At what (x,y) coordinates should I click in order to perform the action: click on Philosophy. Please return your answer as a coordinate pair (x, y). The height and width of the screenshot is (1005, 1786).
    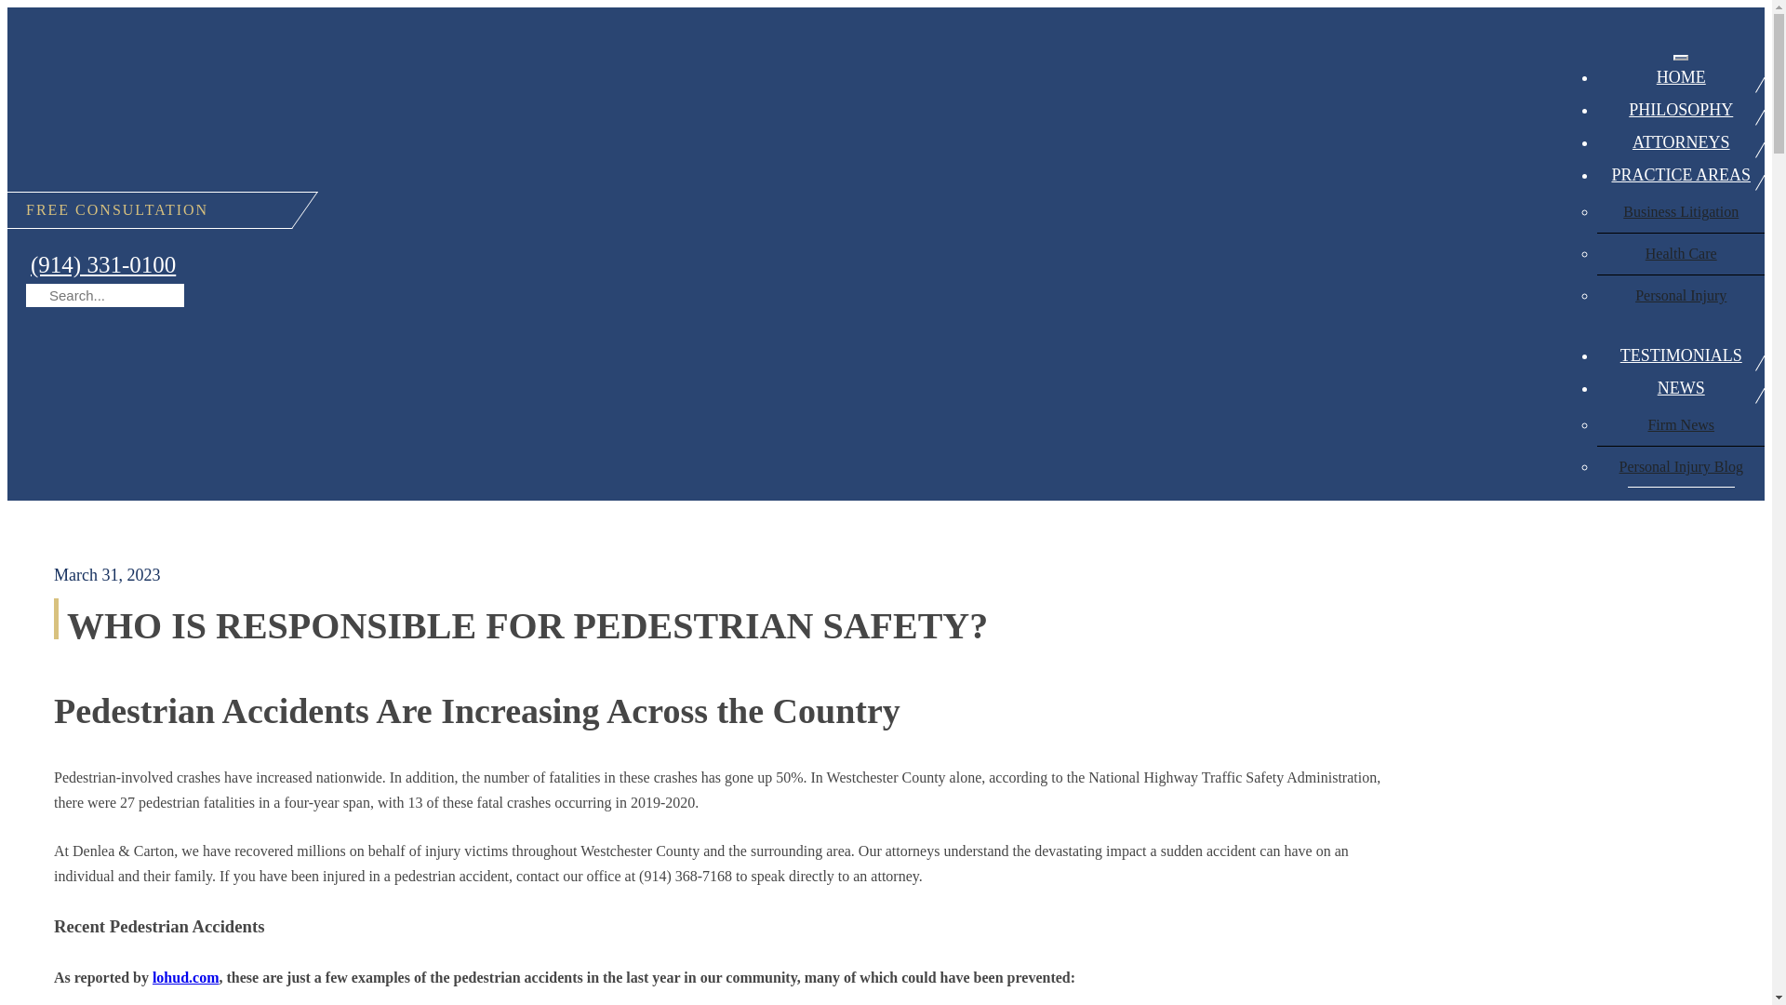
    Looking at the image, I should click on (1680, 110).